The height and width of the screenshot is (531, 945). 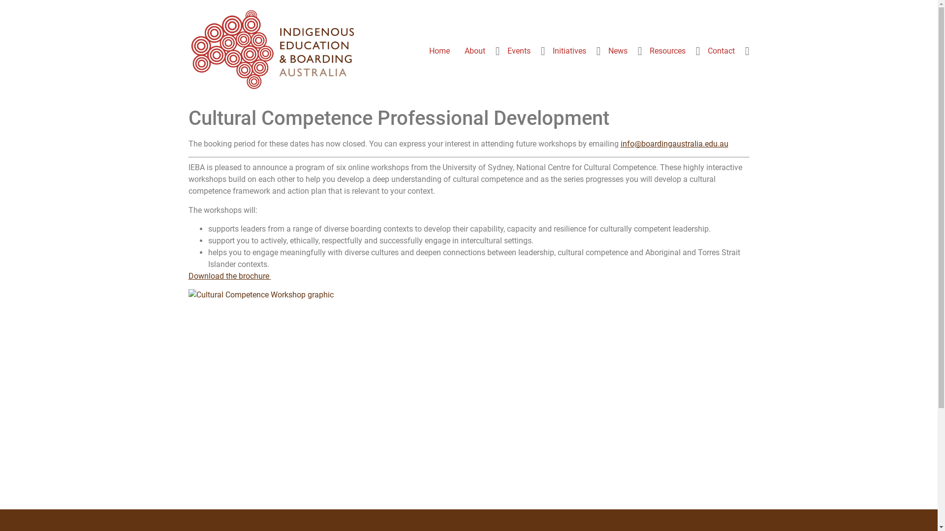 What do you see at coordinates (439, 51) in the screenshot?
I see `Home` at bounding box center [439, 51].